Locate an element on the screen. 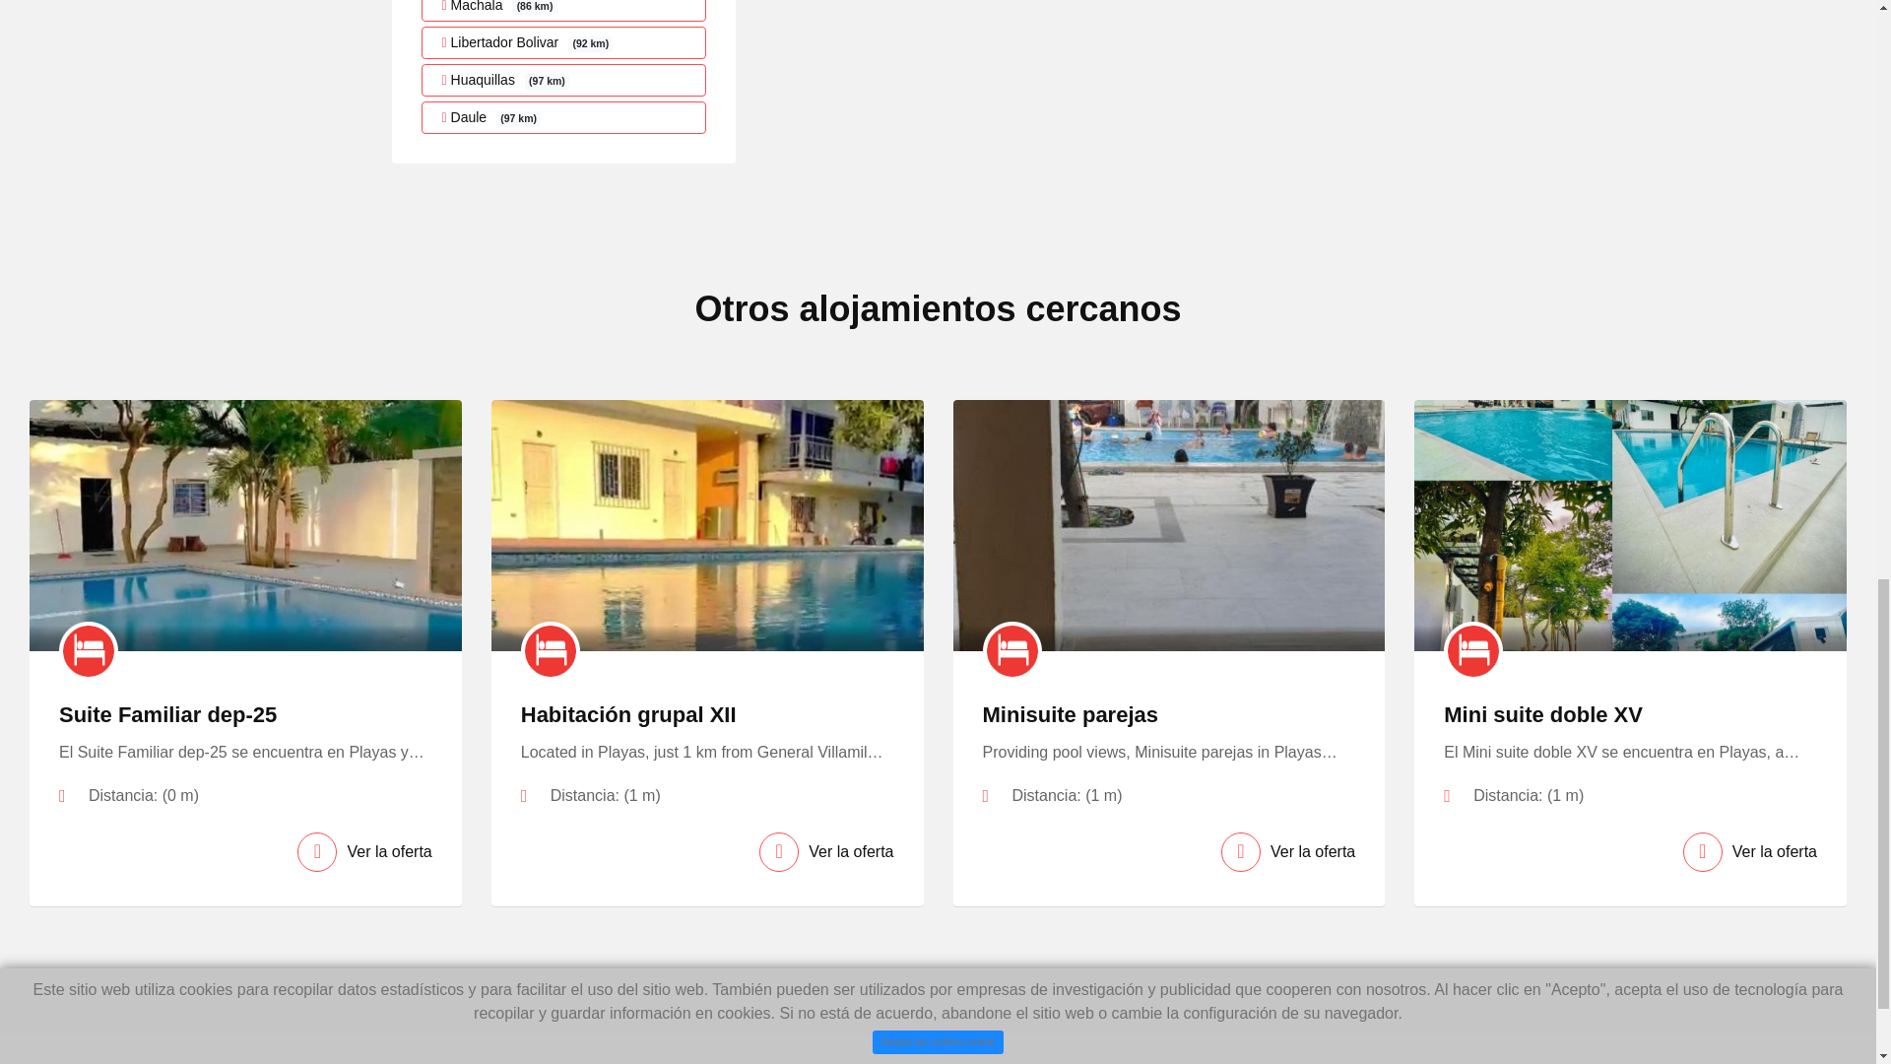 The width and height of the screenshot is (1891, 1064). Ver la oferta is located at coordinates (363, 851).